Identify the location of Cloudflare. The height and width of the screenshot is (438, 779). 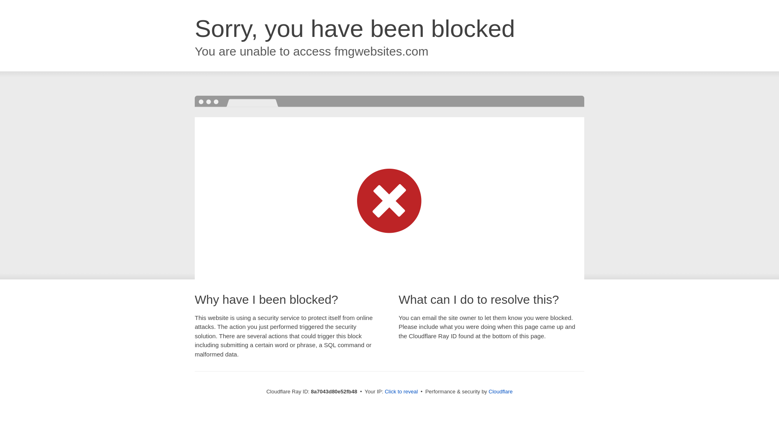
(500, 391).